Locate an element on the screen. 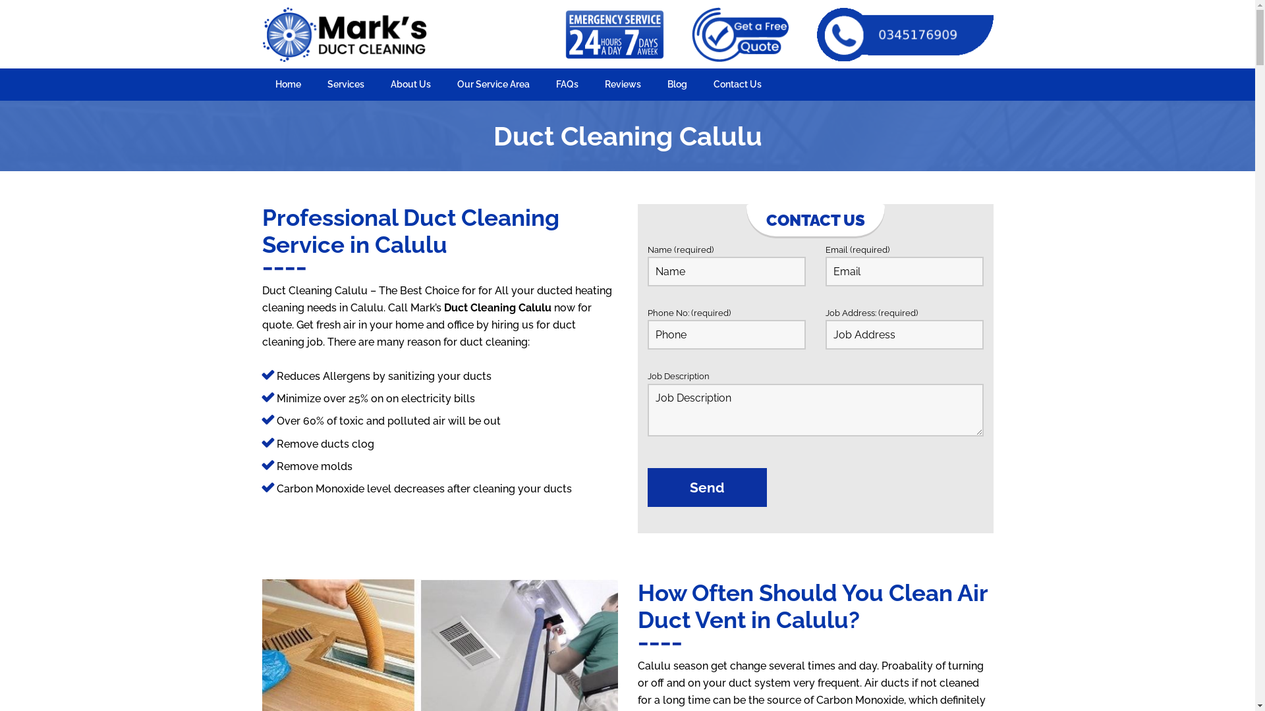 This screenshot has height=711, width=1265. Blog is located at coordinates (677, 84).